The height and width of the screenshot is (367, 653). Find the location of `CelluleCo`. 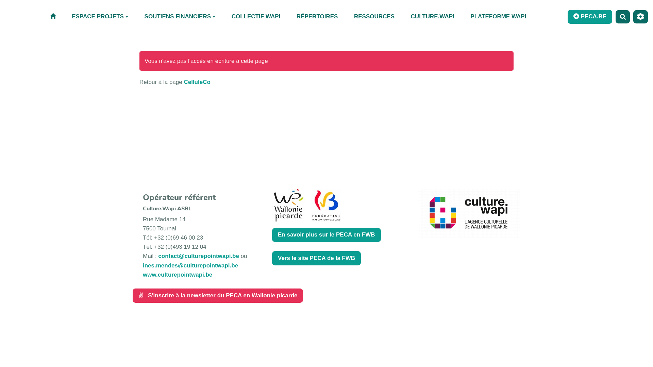

CelluleCo is located at coordinates (197, 82).